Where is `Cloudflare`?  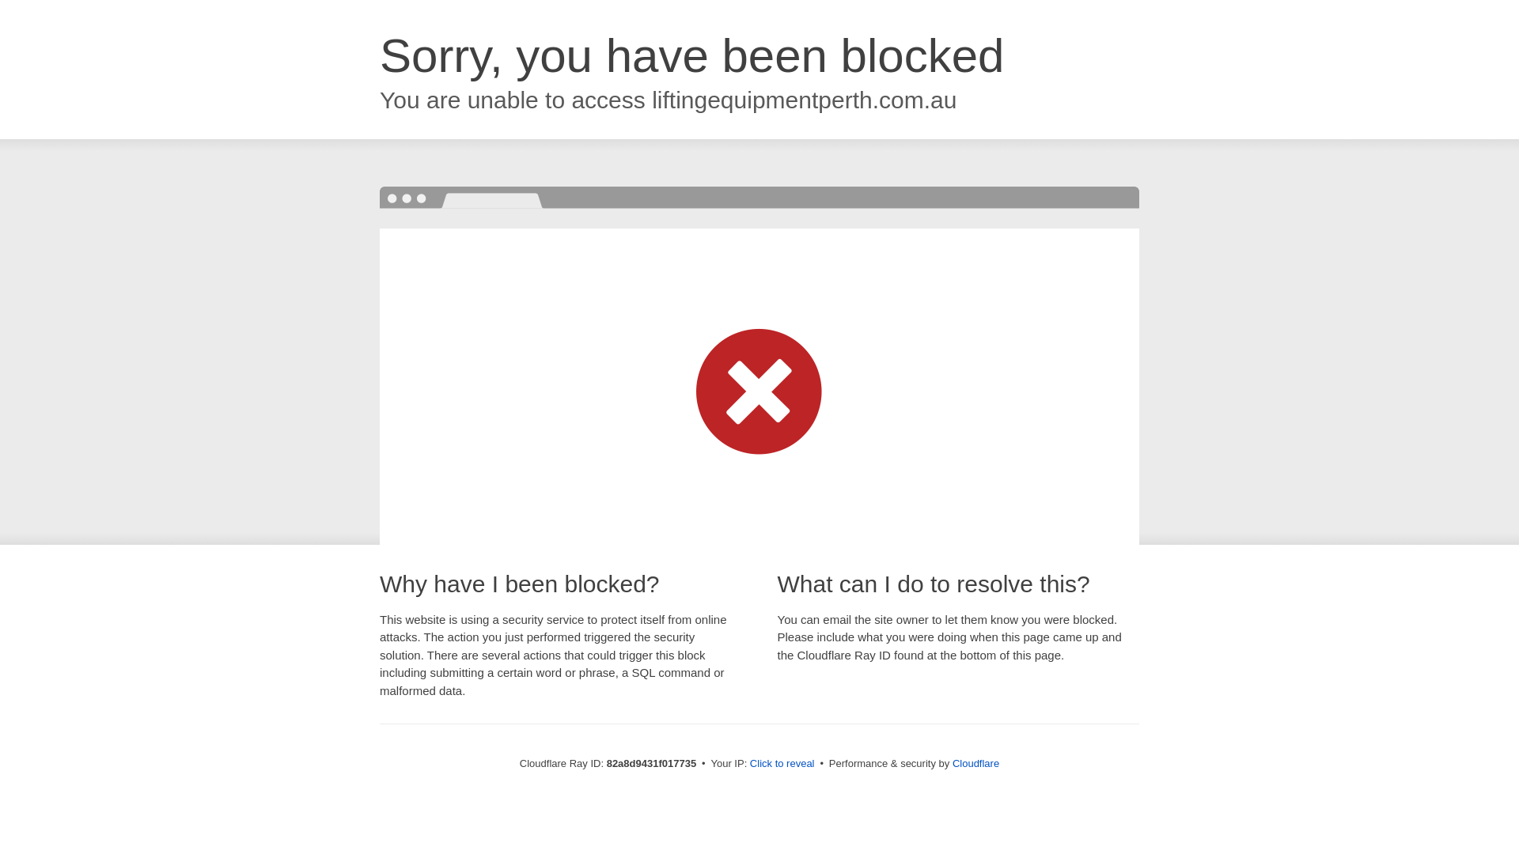 Cloudflare is located at coordinates (976, 764).